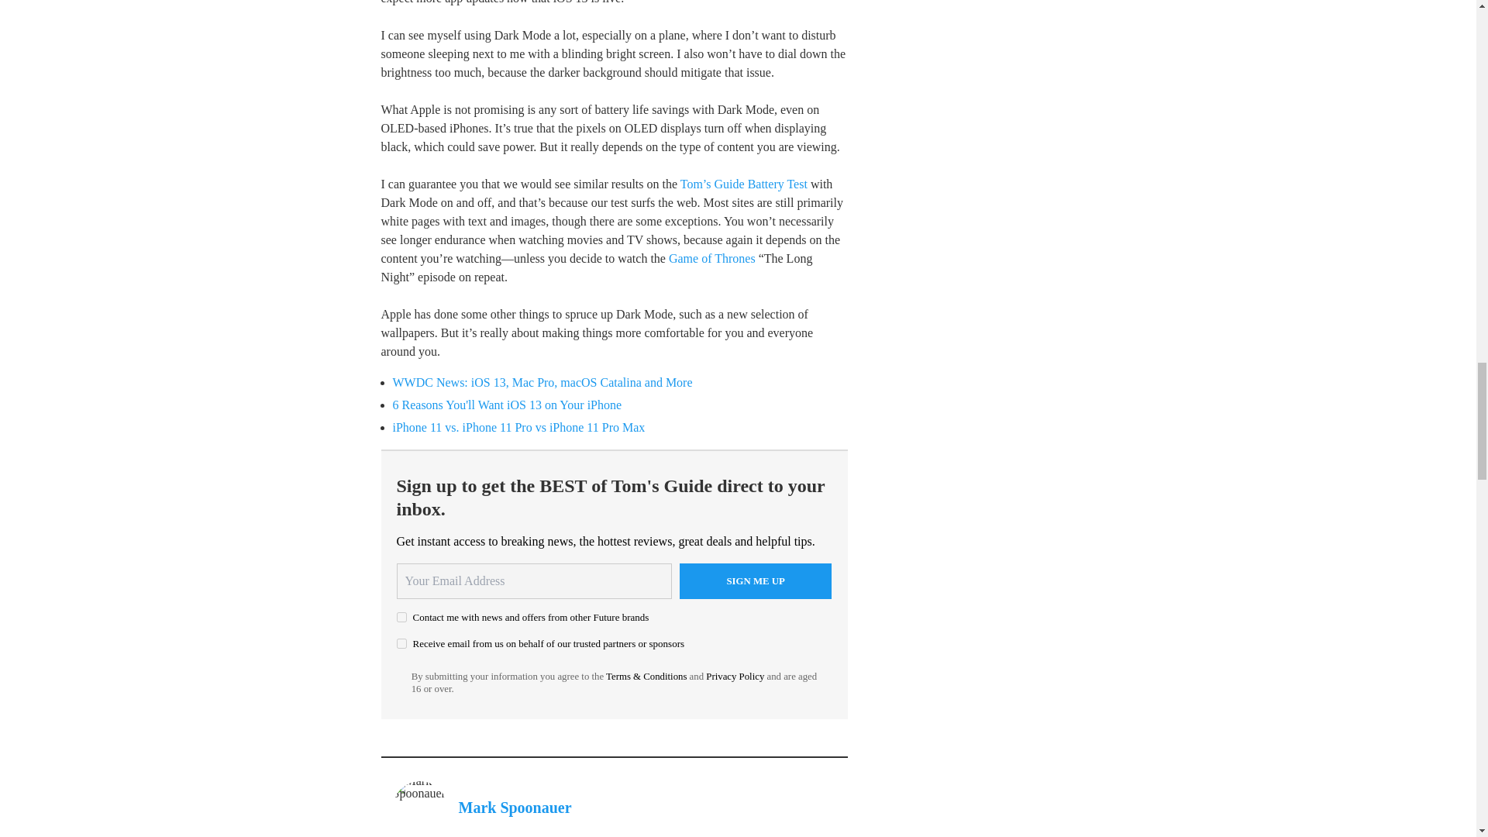 The image size is (1488, 837). I want to click on on, so click(401, 617).